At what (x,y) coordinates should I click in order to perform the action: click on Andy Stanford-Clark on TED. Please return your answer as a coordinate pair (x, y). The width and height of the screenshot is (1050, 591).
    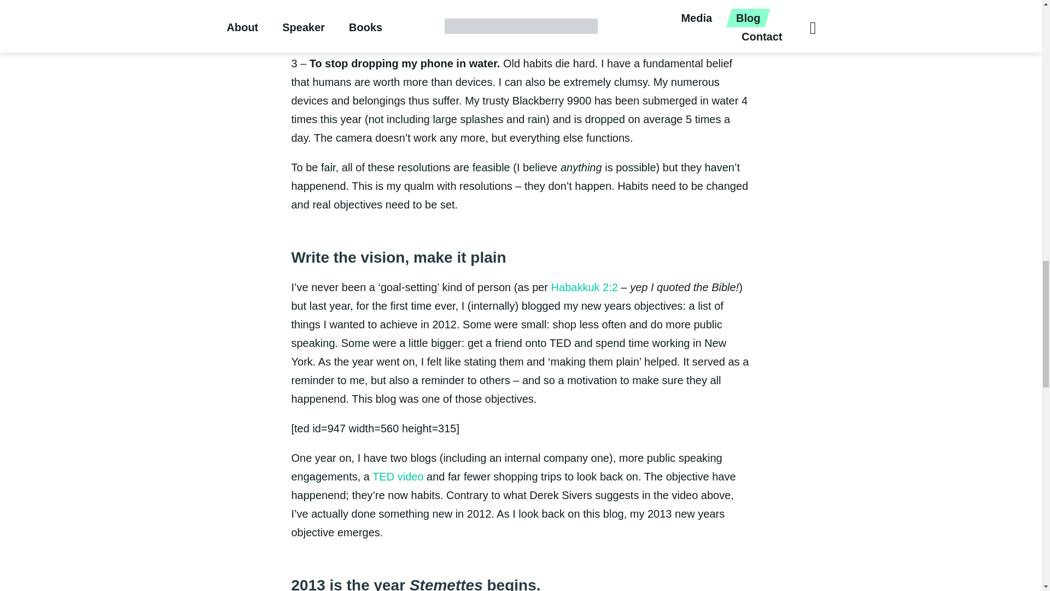
    Looking at the image, I should click on (398, 476).